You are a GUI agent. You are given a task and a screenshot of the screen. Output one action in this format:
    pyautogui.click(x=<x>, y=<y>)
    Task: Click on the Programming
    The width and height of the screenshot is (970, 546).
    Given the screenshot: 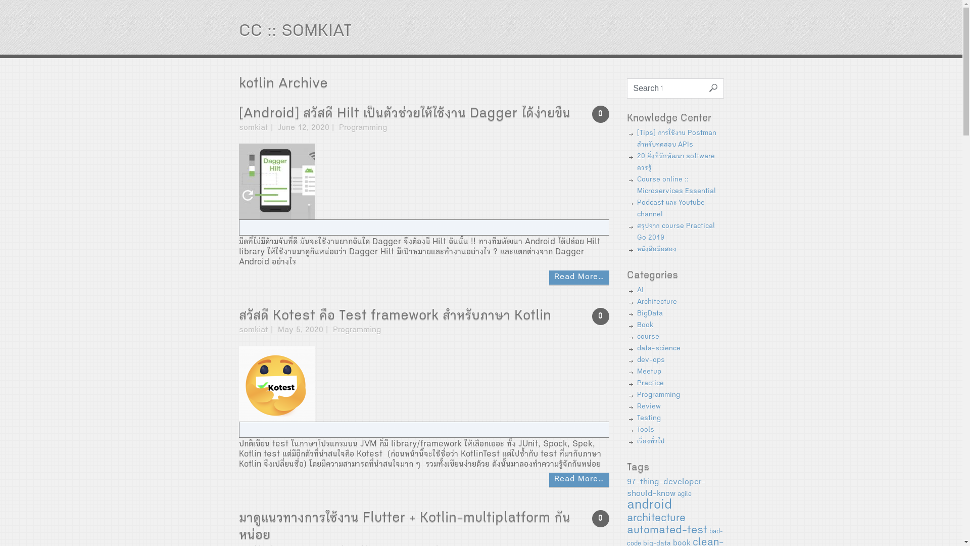 What is the action you would take?
    pyautogui.click(x=658, y=395)
    